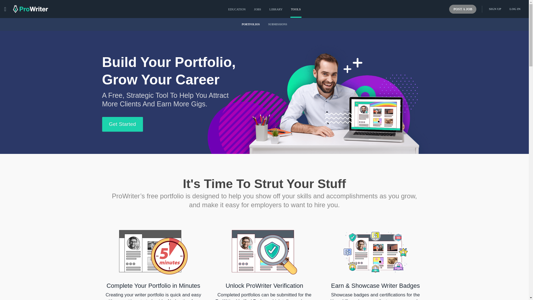 The image size is (533, 300). I want to click on SIGN UP, so click(495, 9).